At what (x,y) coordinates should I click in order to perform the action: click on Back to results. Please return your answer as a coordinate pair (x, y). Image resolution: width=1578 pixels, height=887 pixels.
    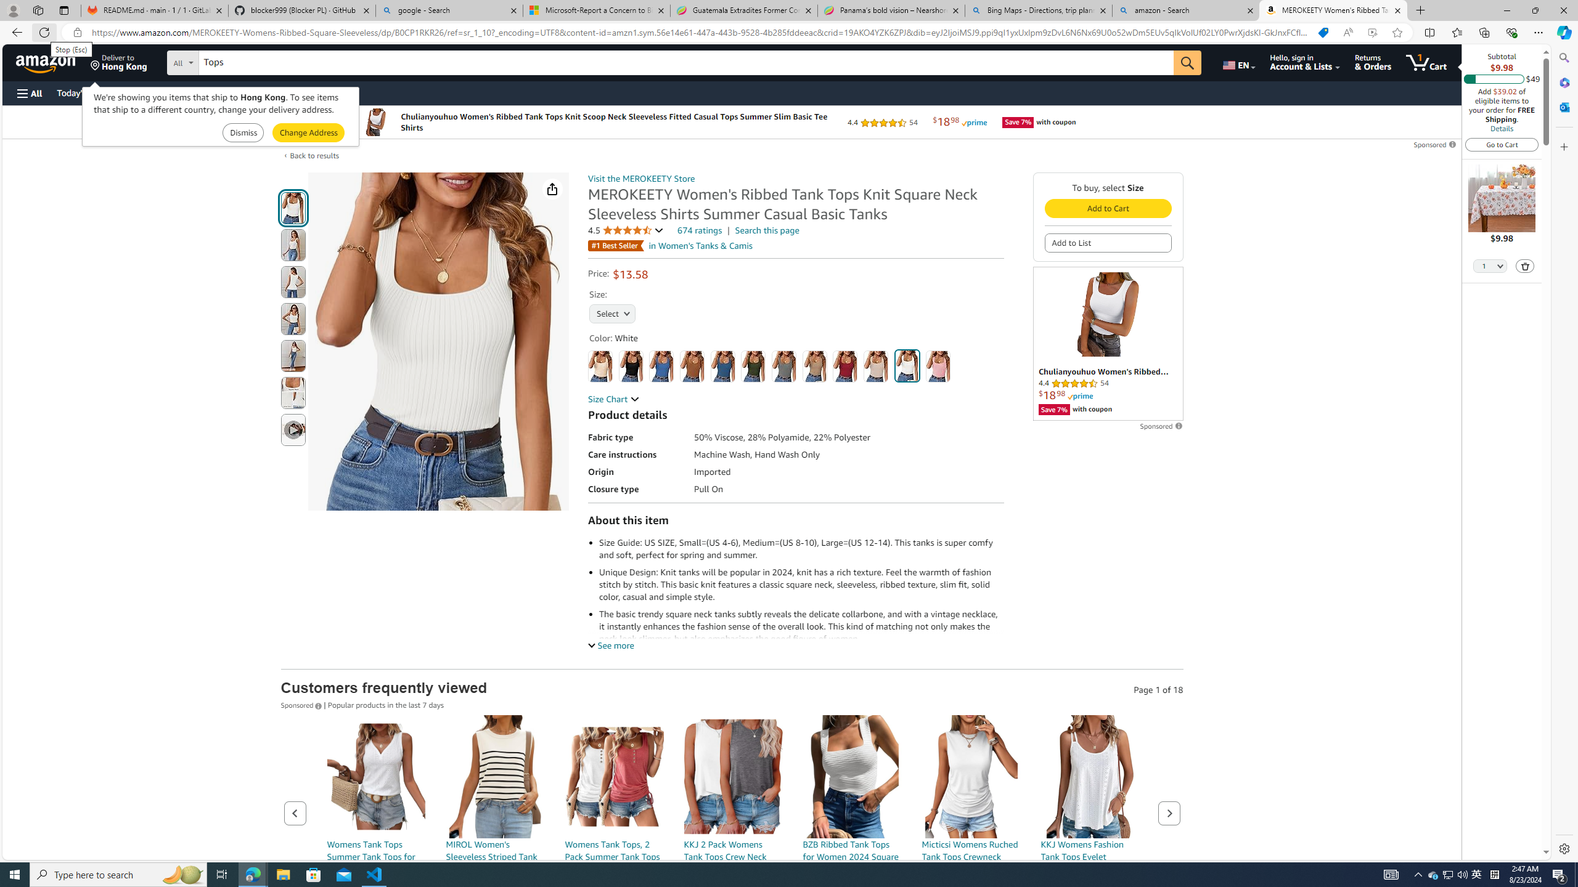
    Looking at the image, I should click on (314, 156).